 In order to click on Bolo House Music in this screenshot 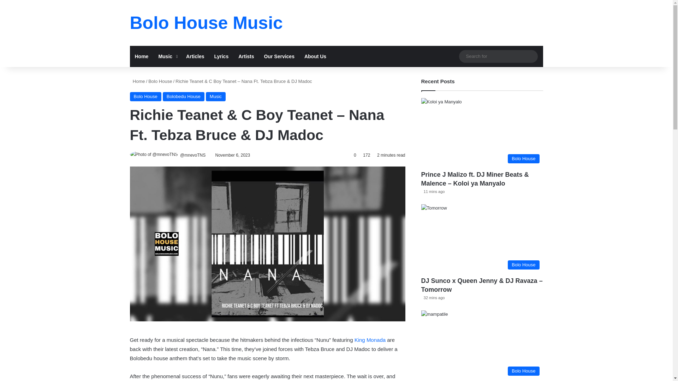, I will do `click(206, 23)`.